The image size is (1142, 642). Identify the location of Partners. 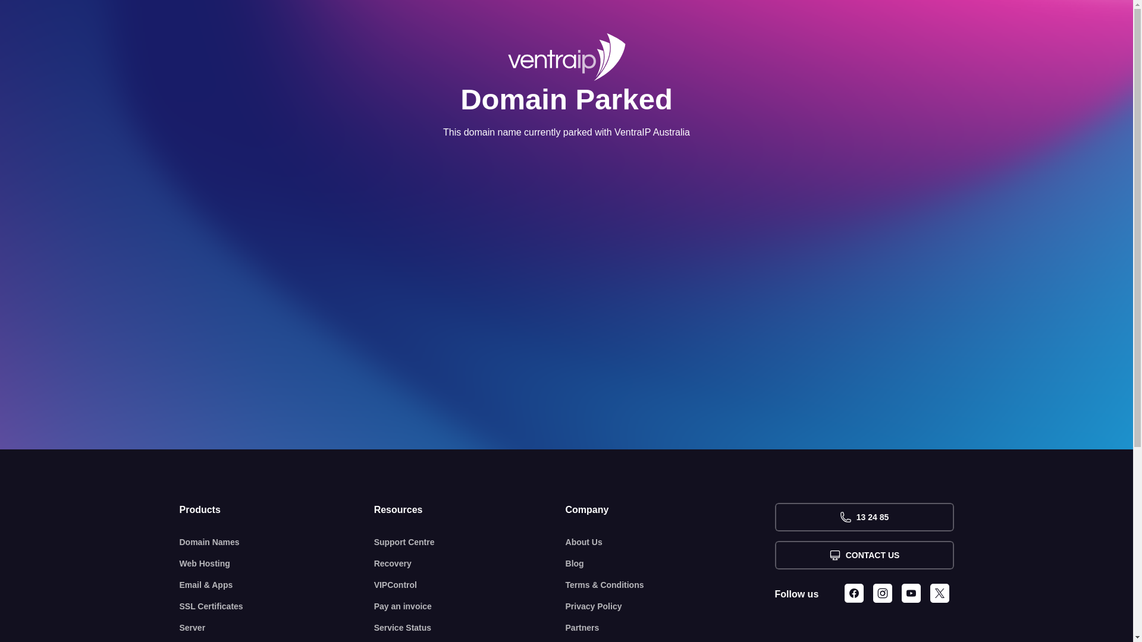
(670, 628).